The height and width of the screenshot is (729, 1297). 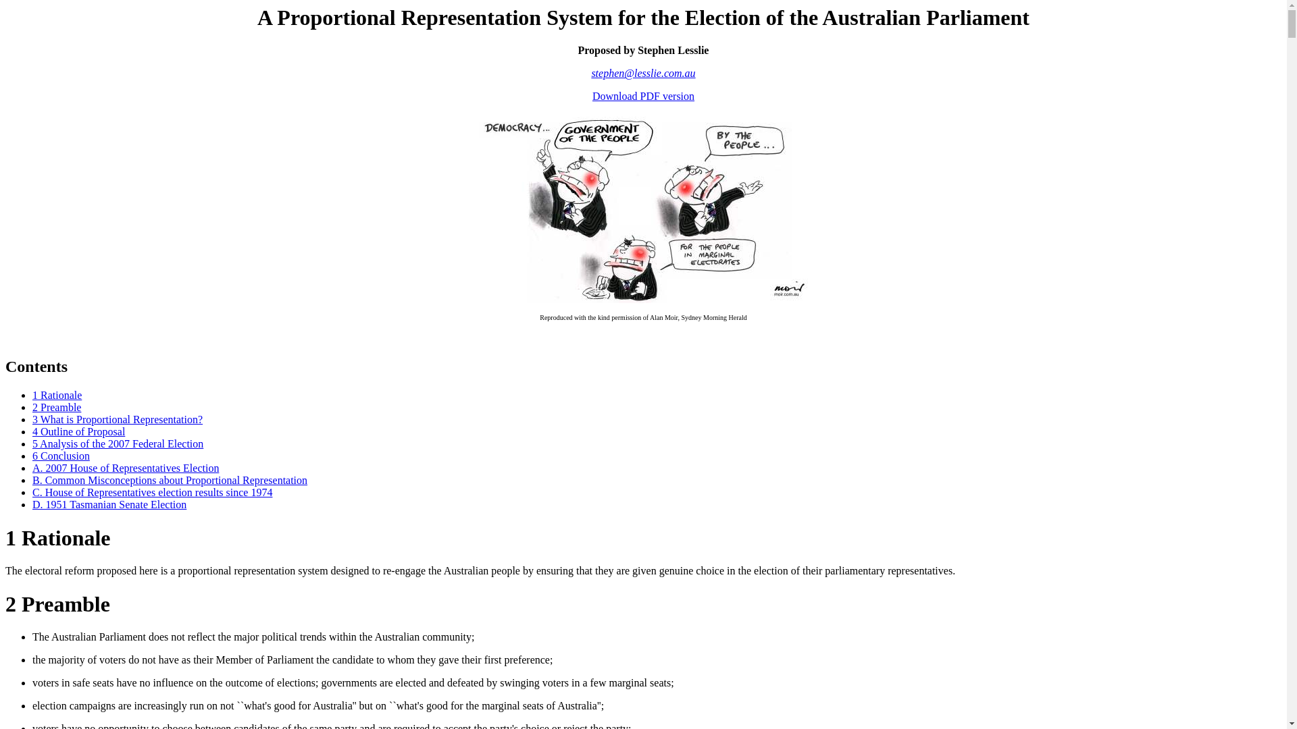 What do you see at coordinates (57, 396) in the screenshot?
I see `1 Rationale` at bounding box center [57, 396].